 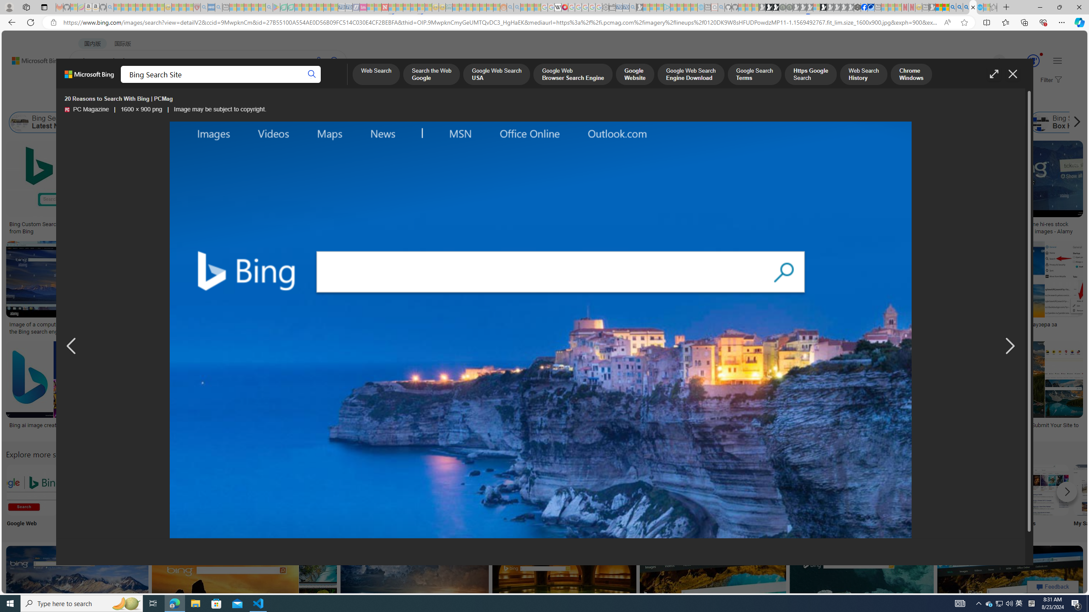 I want to click on Image may be subject to copyright., so click(x=220, y=110).